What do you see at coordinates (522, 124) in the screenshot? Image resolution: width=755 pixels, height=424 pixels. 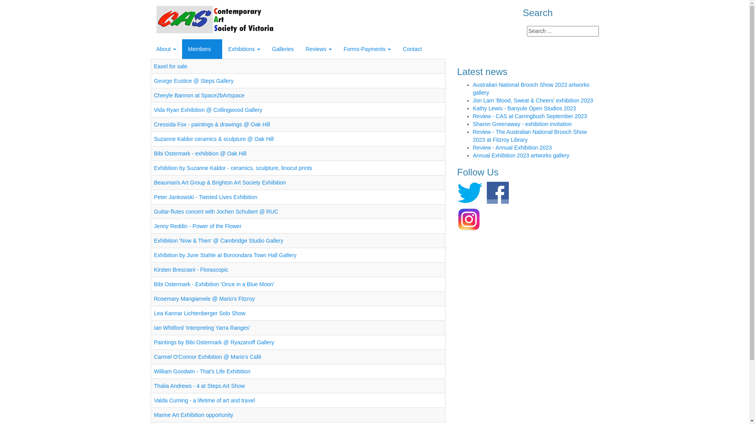 I see `Sharon Greenaway - exhibition invitation` at bounding box center [522, 124].